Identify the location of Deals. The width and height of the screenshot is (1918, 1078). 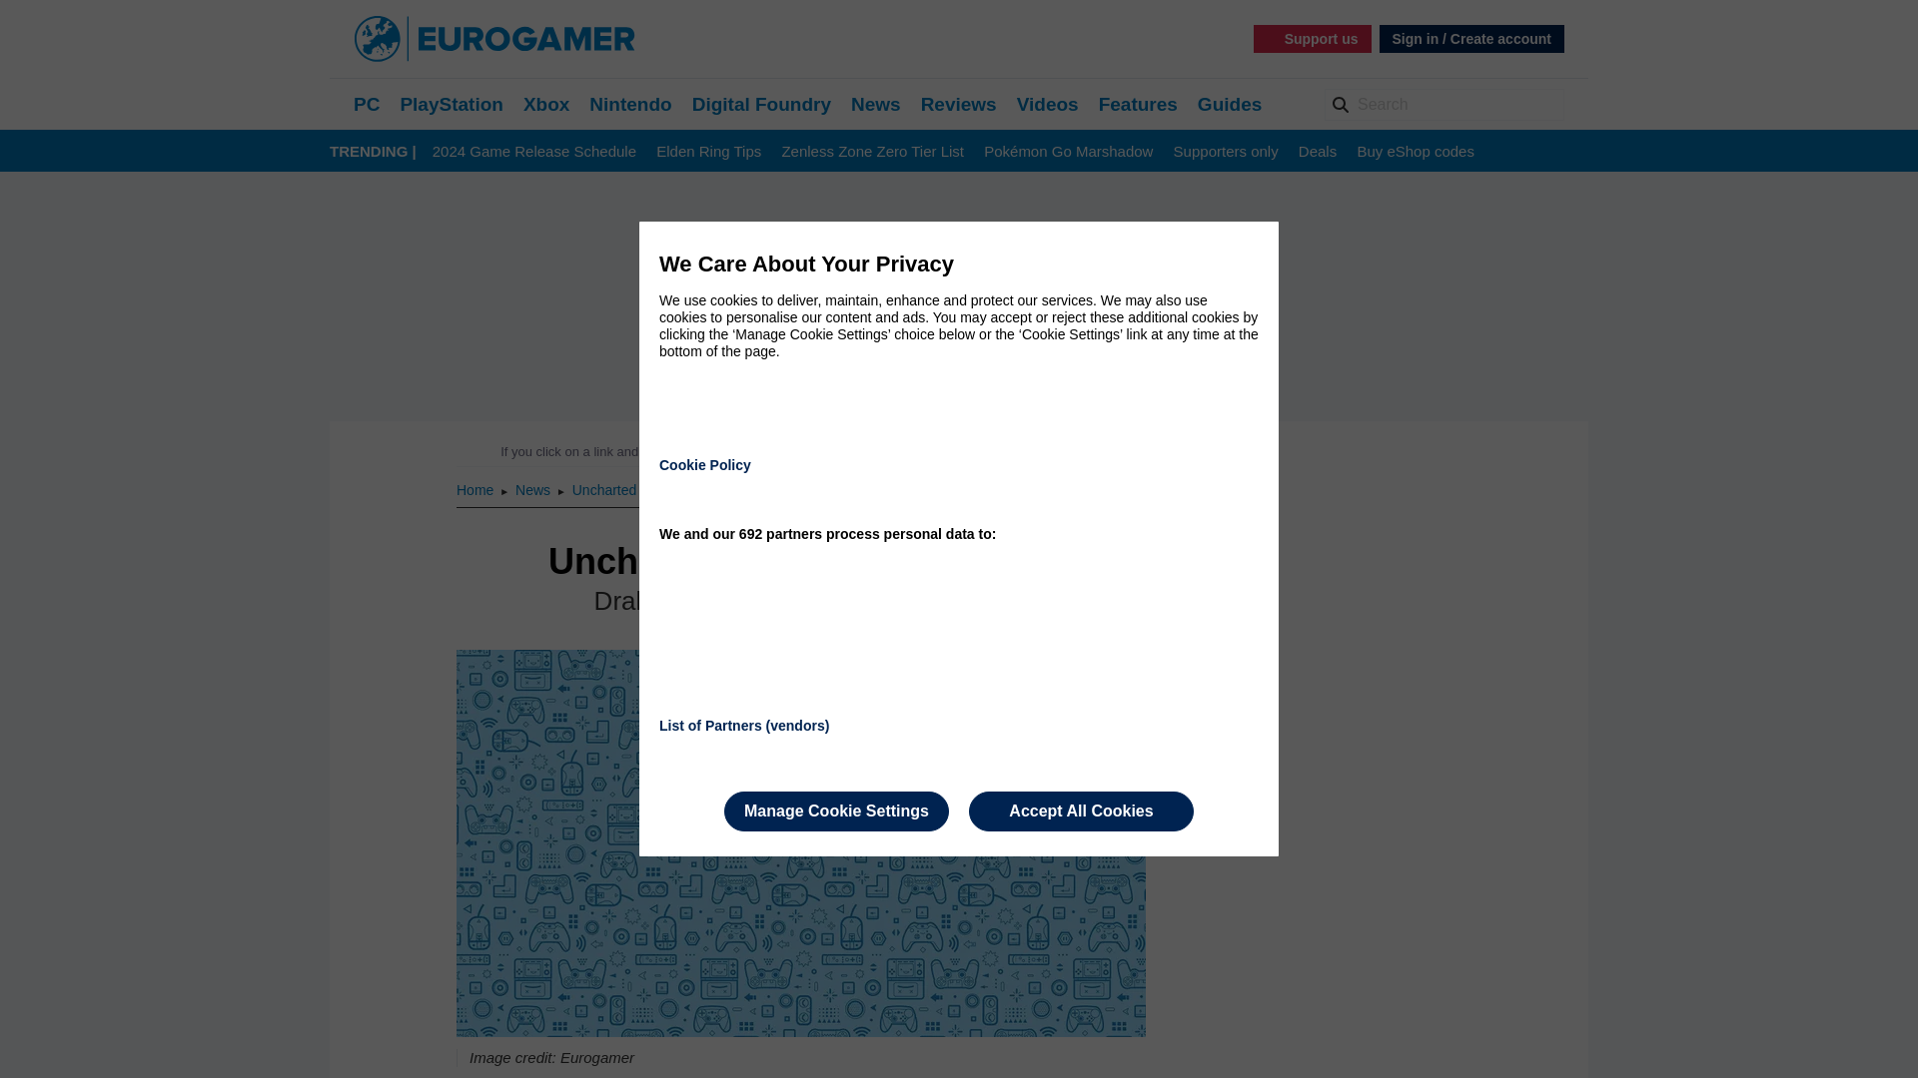
(1317, 152).